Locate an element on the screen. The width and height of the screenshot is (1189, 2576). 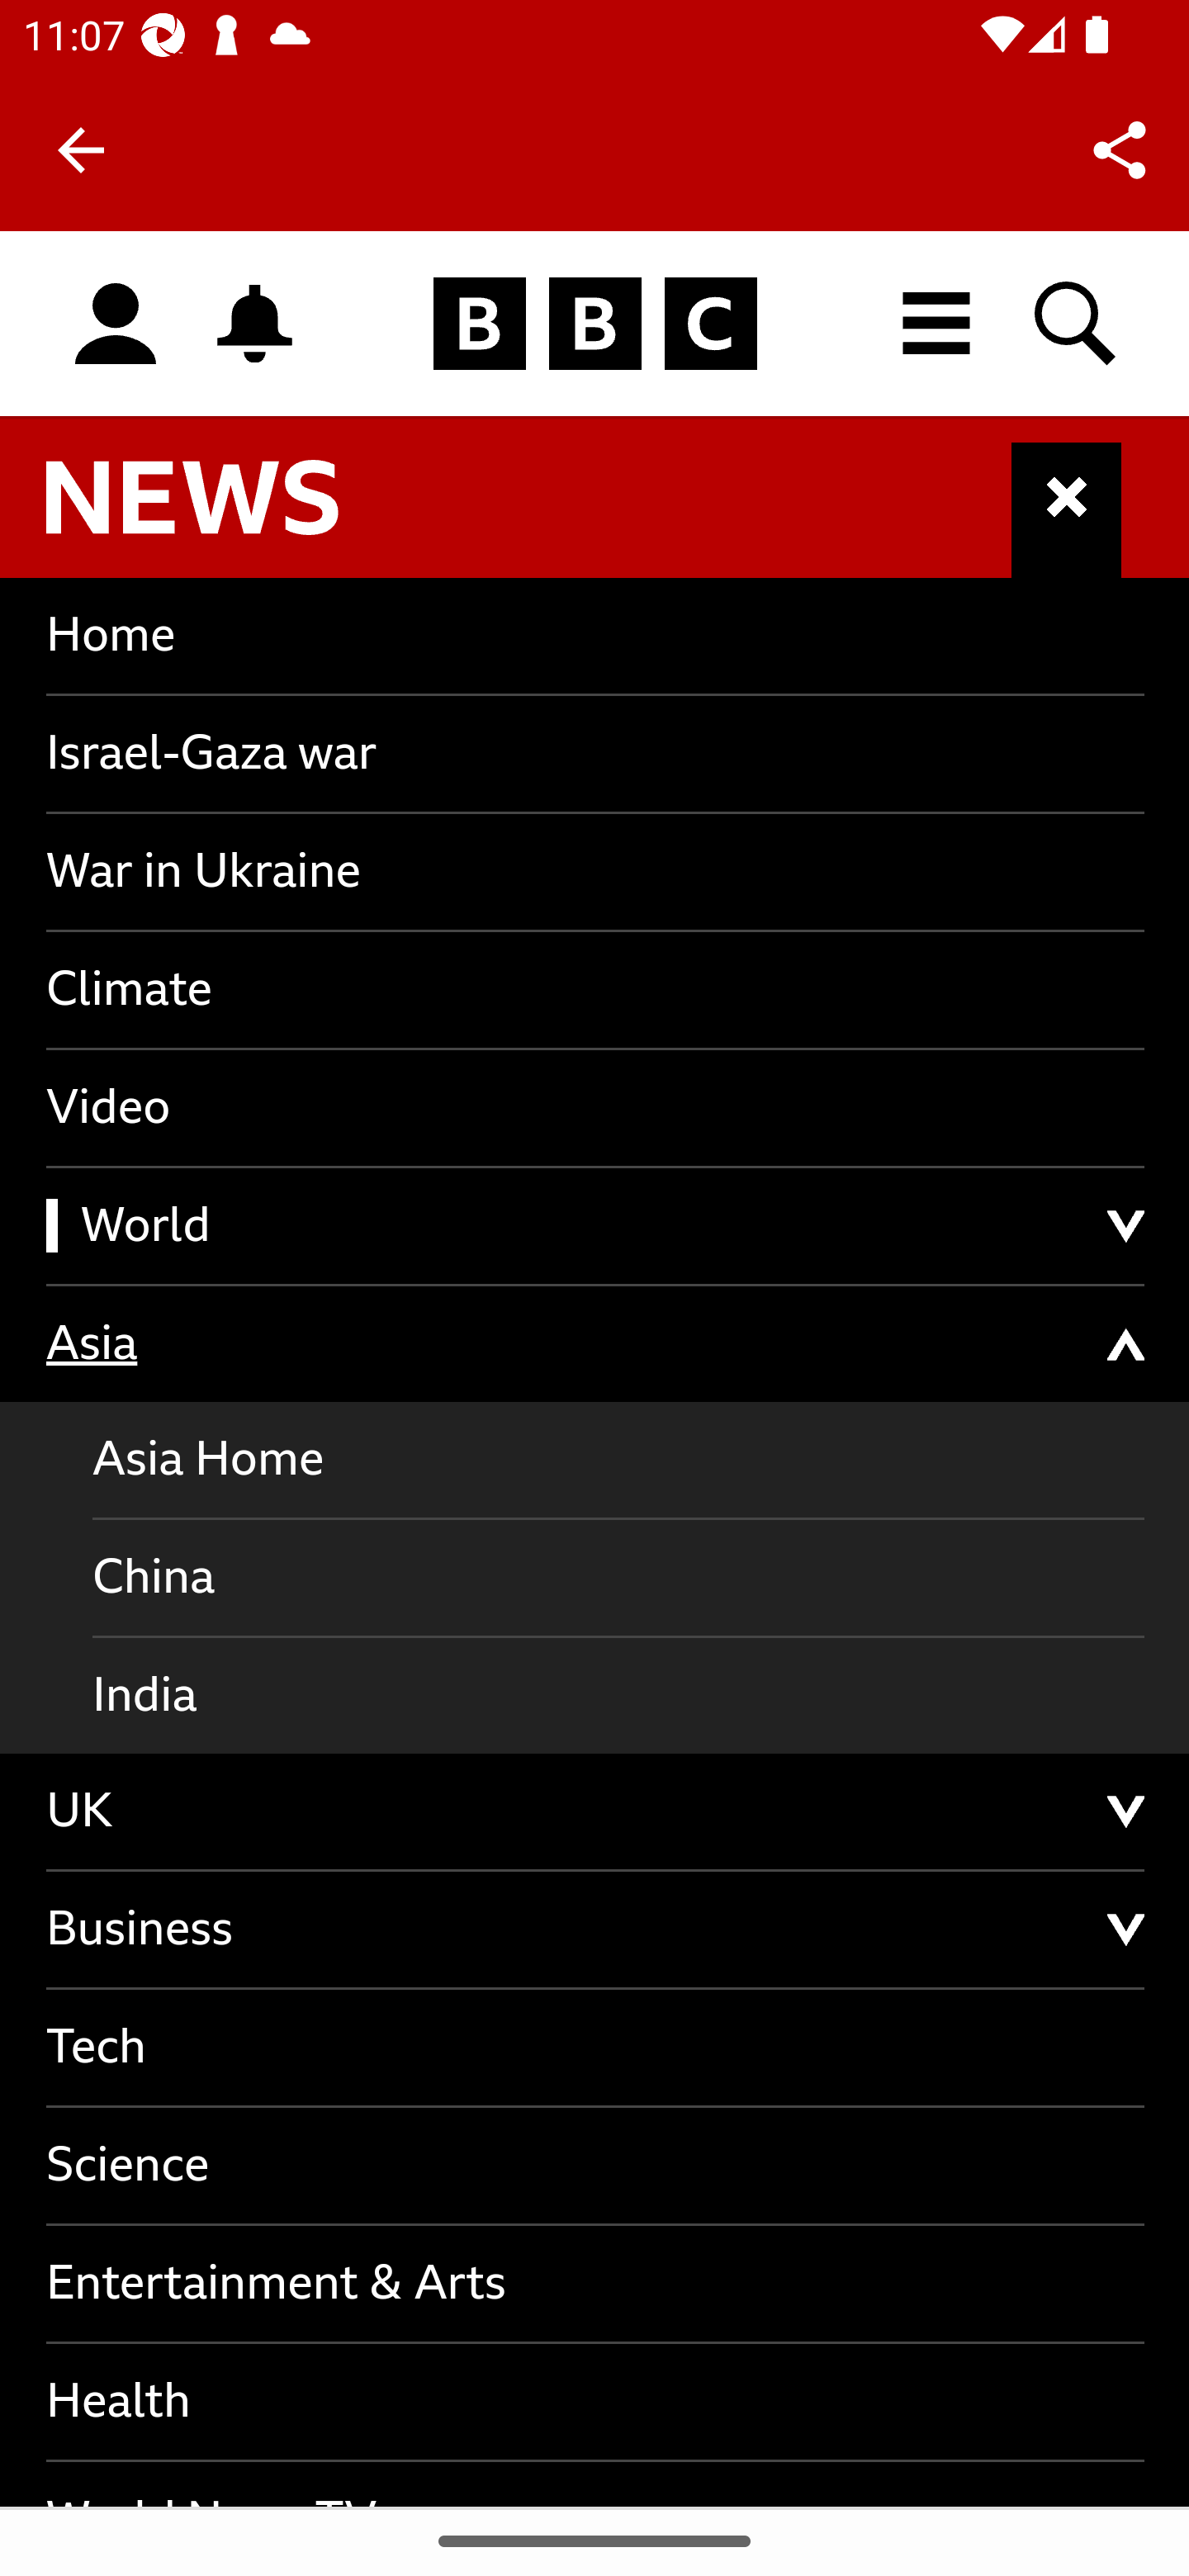
Sections is located at coordinates (1067, 510).